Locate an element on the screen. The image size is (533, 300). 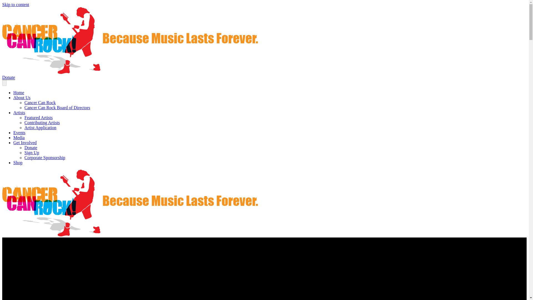
Skip to content is located at coordinates (16, 4).